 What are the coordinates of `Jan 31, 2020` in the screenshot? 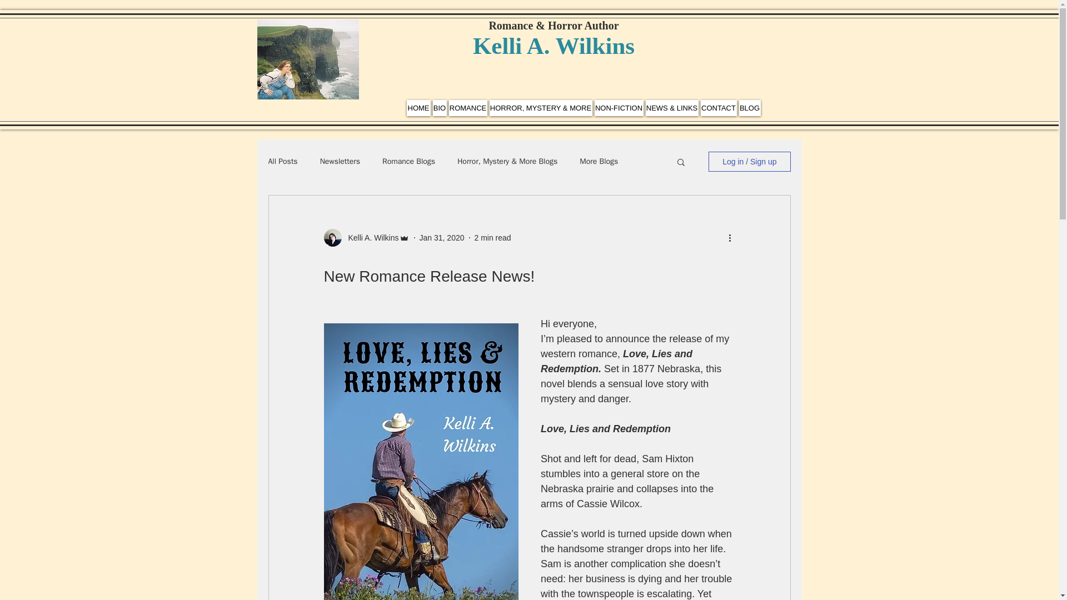 It's located at (441, 238).